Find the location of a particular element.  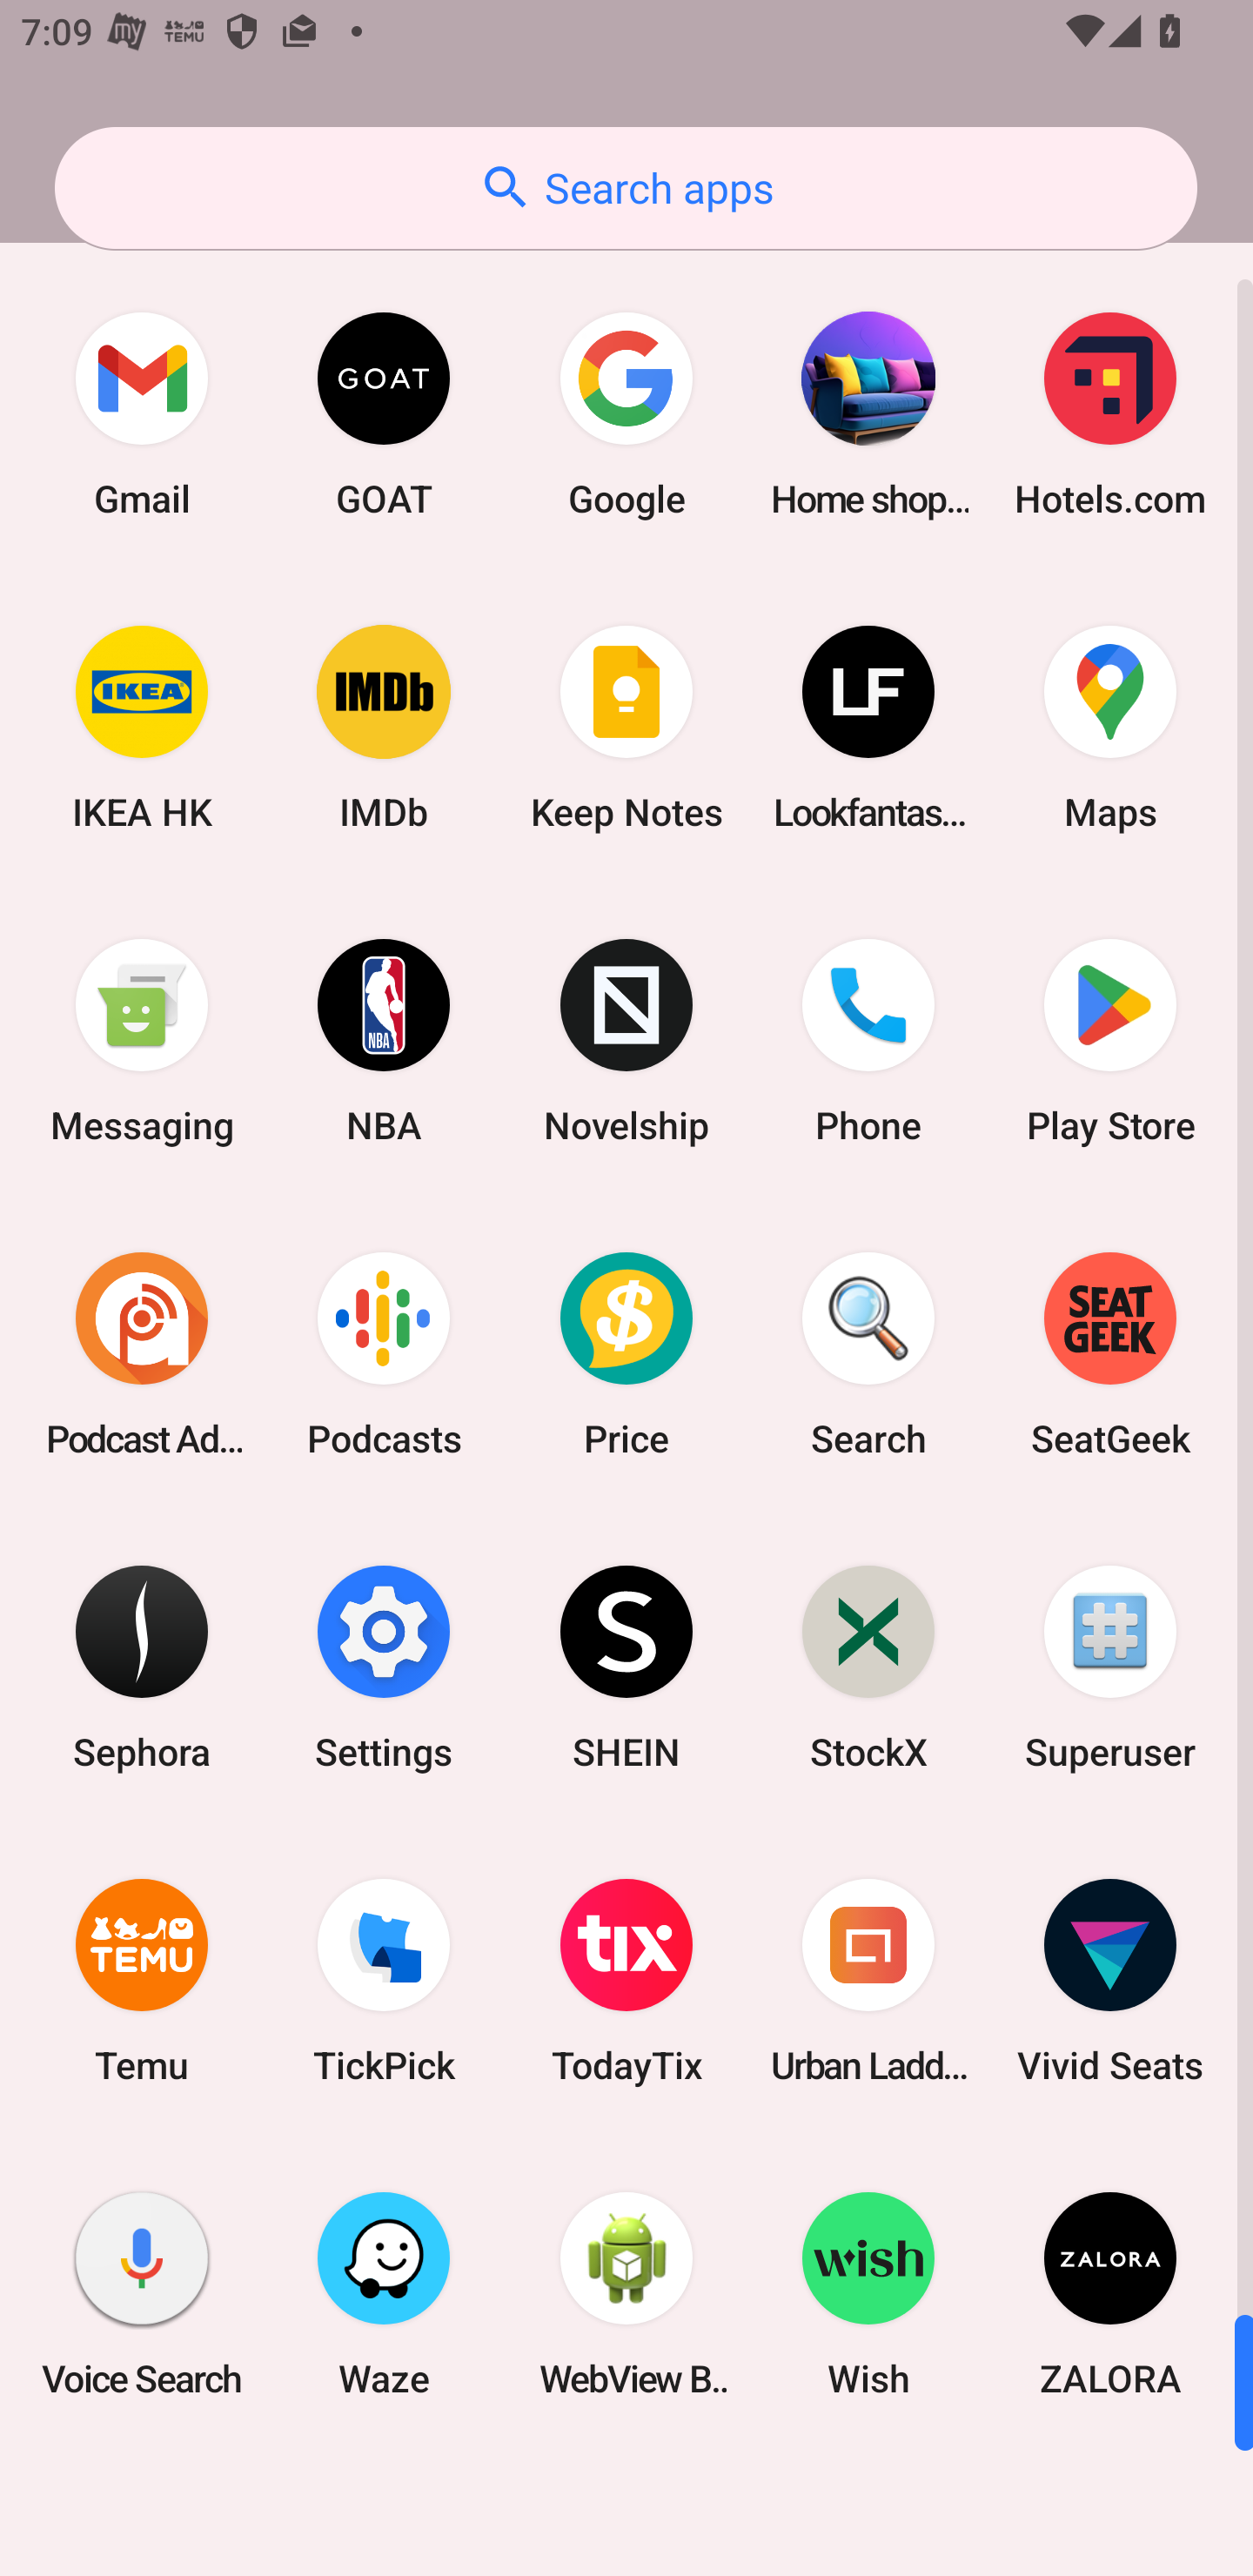

IKEA HK is located at coordinates (142, 728).